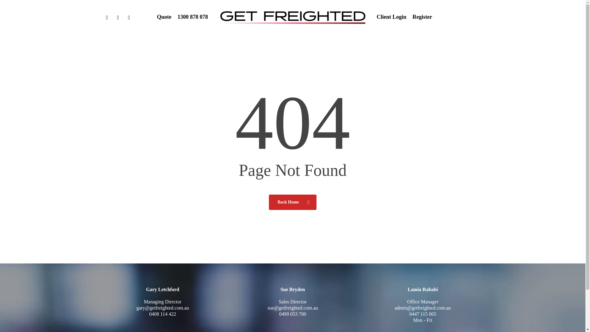 This screenshot has width=590, height=332. What do you see at coordinates (293, 314) in the screenshot?
I see `0499 053 700` at bounding box center [293, 314].